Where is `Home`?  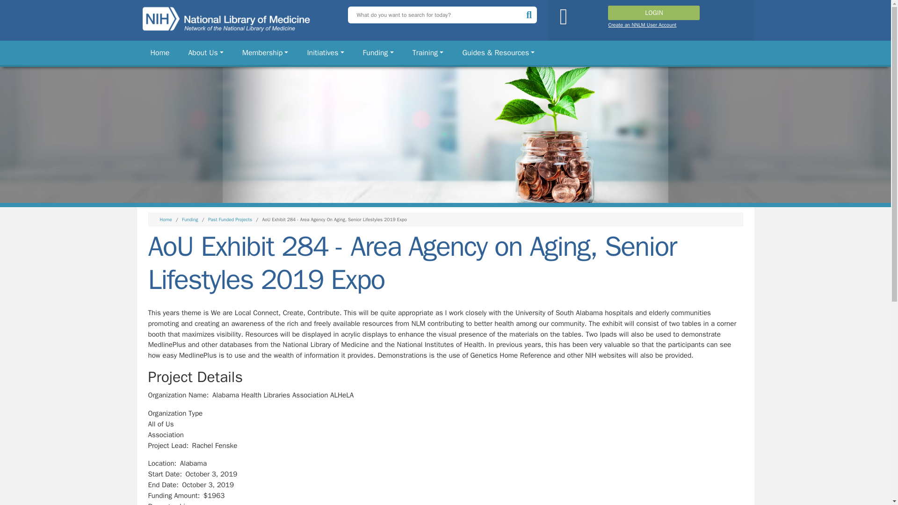 Home is located at coordinates (160, 52).